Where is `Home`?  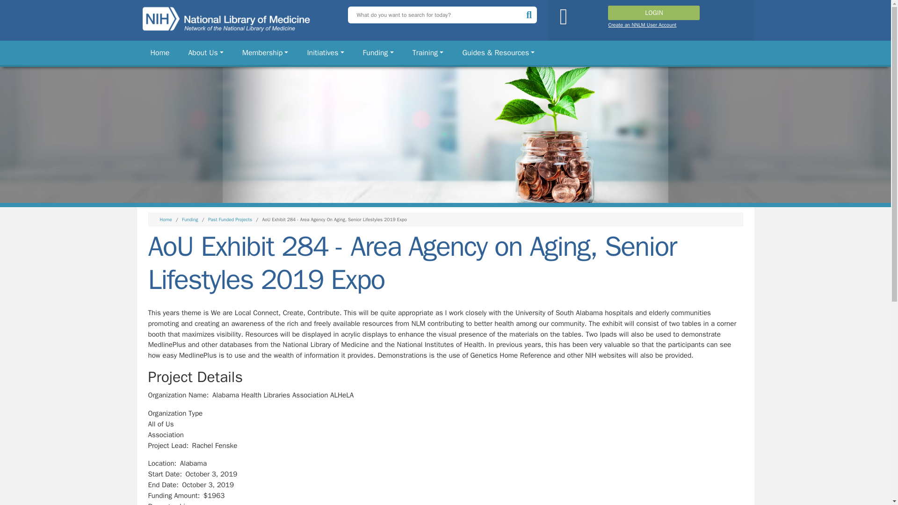 Home is located at coordinates (160, 52).